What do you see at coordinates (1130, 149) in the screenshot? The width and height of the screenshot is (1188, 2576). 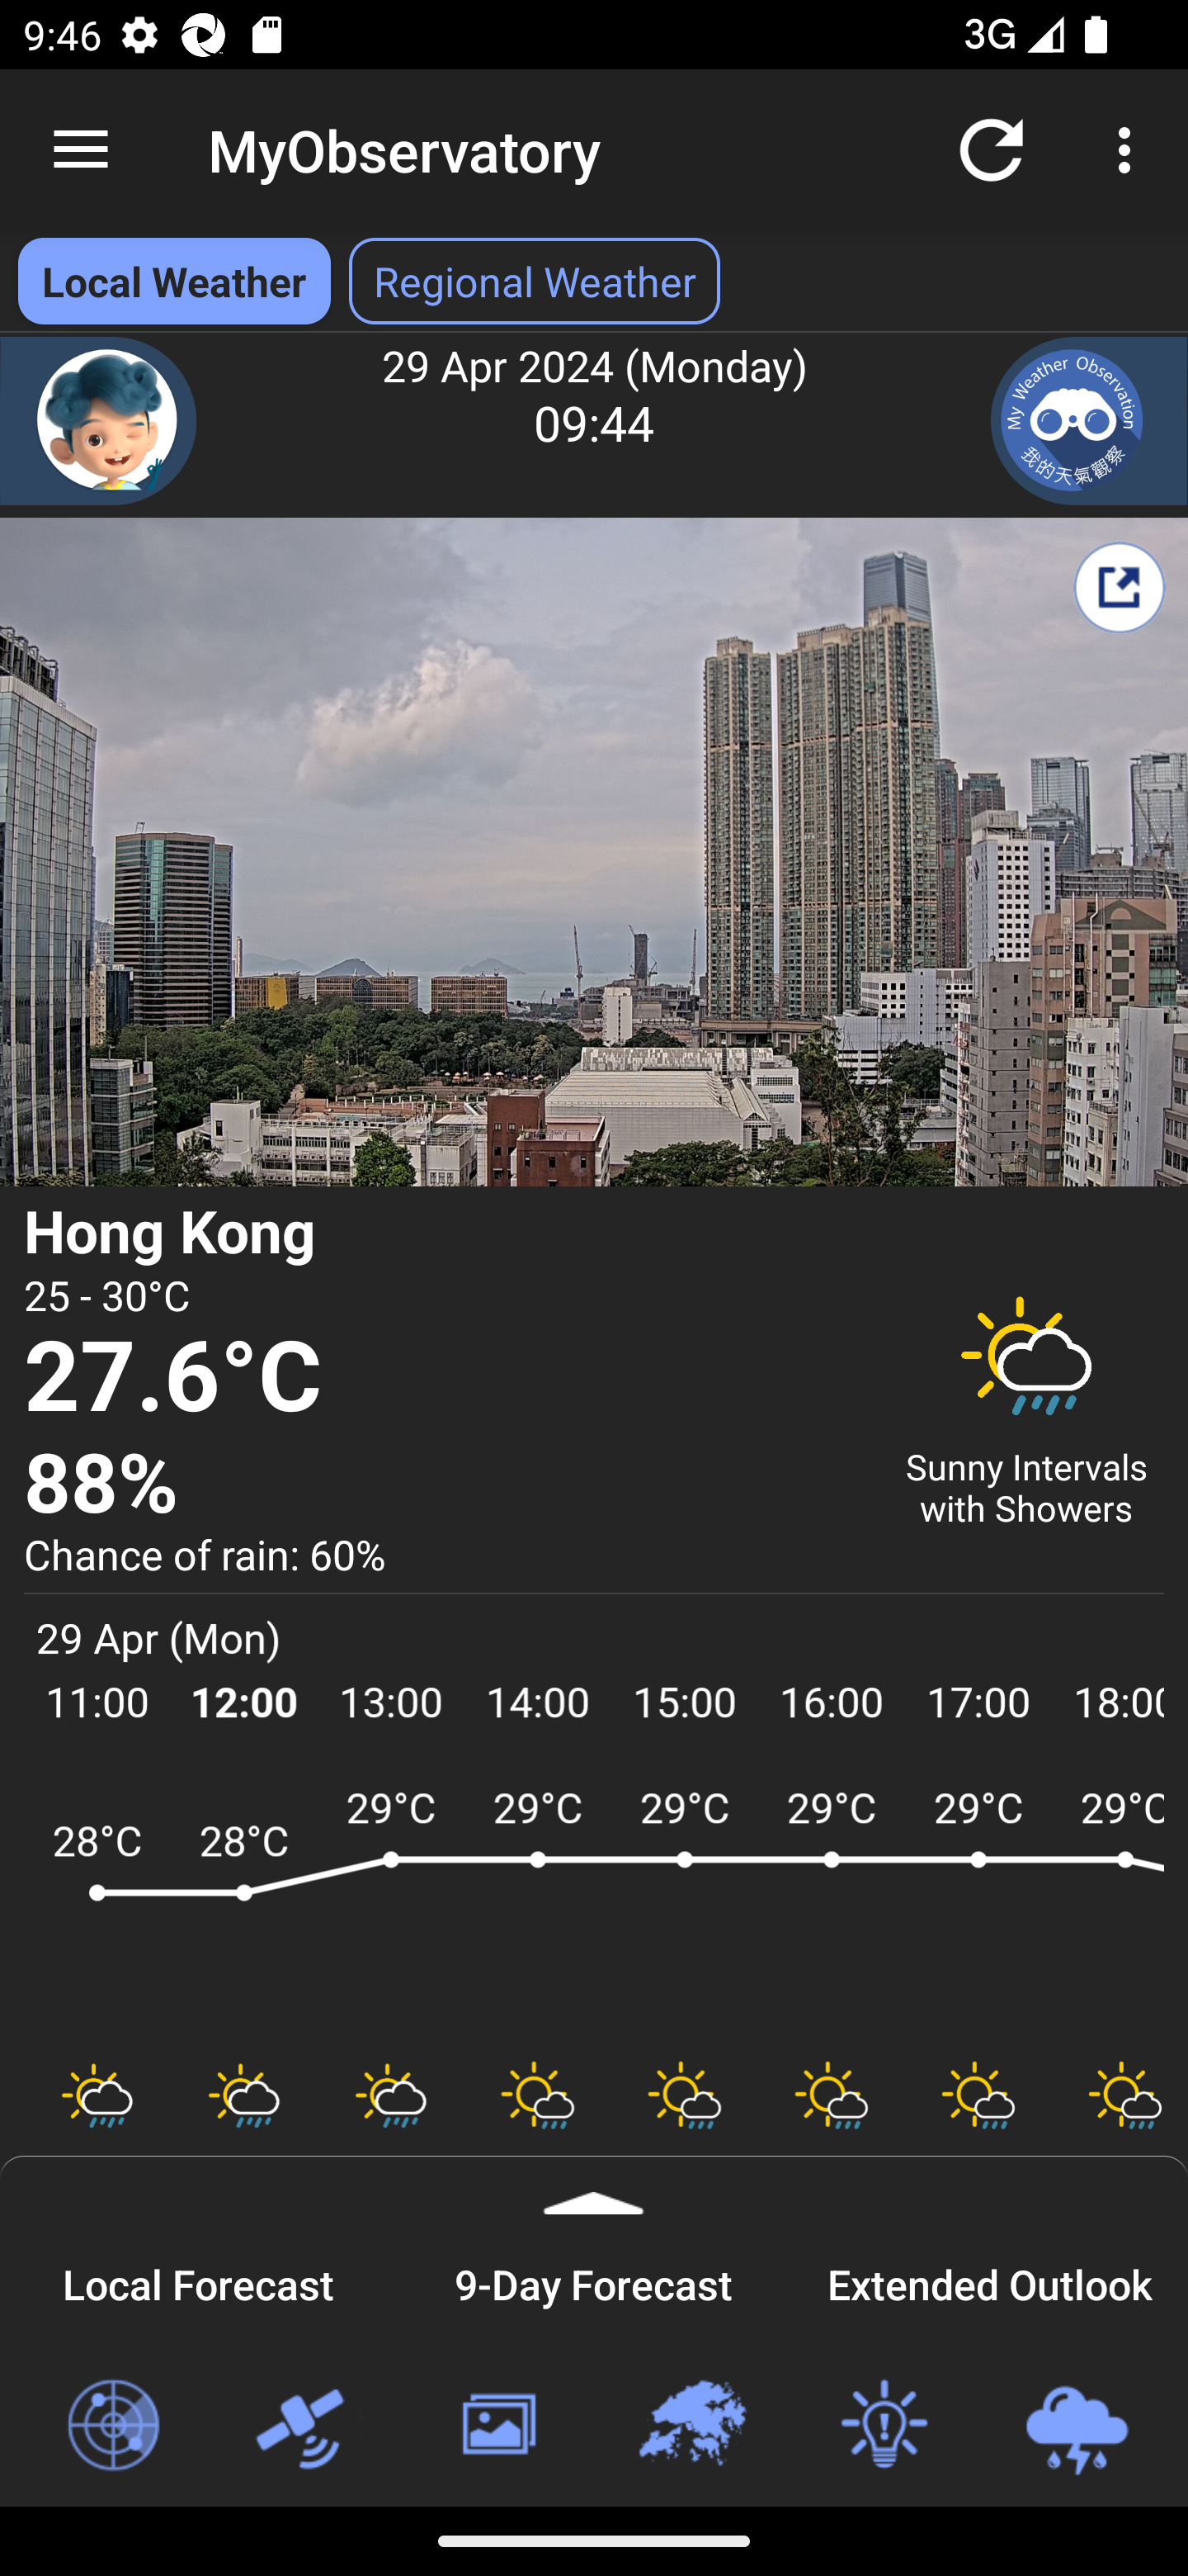 I see `More options` at bounding box center [1130, 149].